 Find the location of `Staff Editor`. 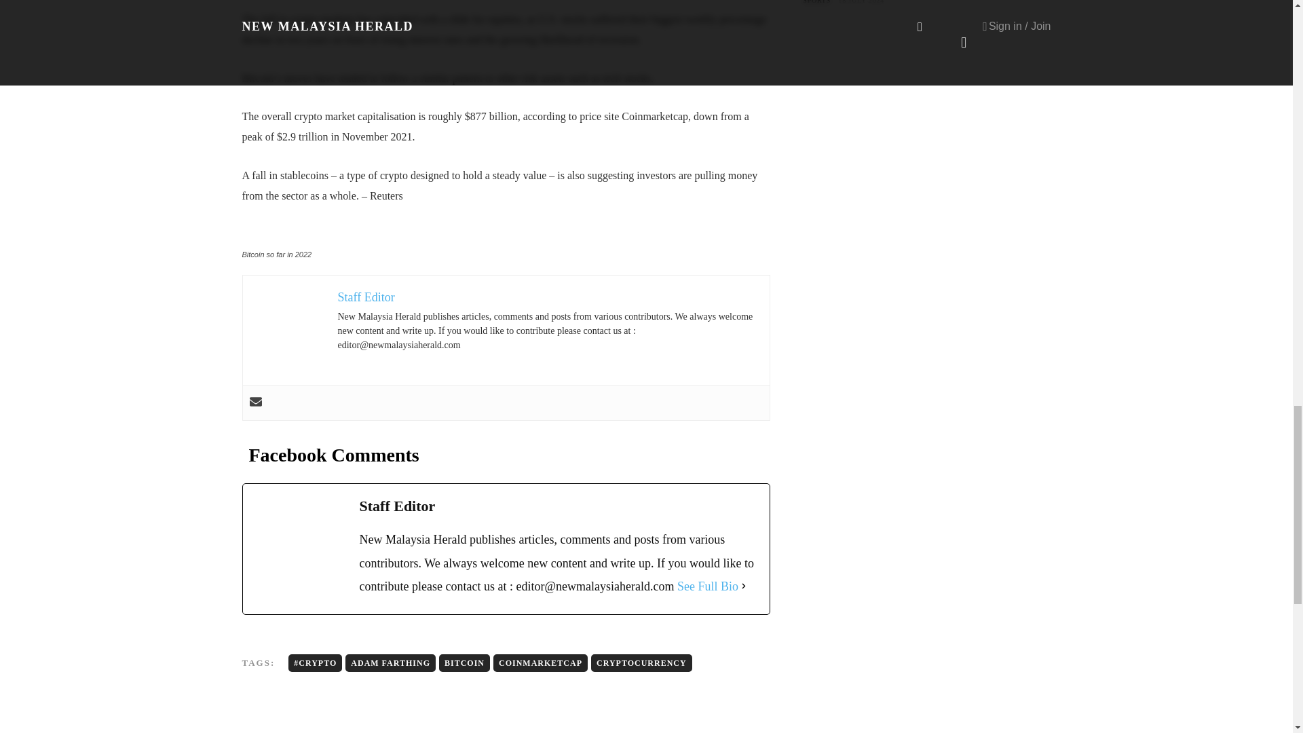

Staff Editor is located at coordinates (366, 297).